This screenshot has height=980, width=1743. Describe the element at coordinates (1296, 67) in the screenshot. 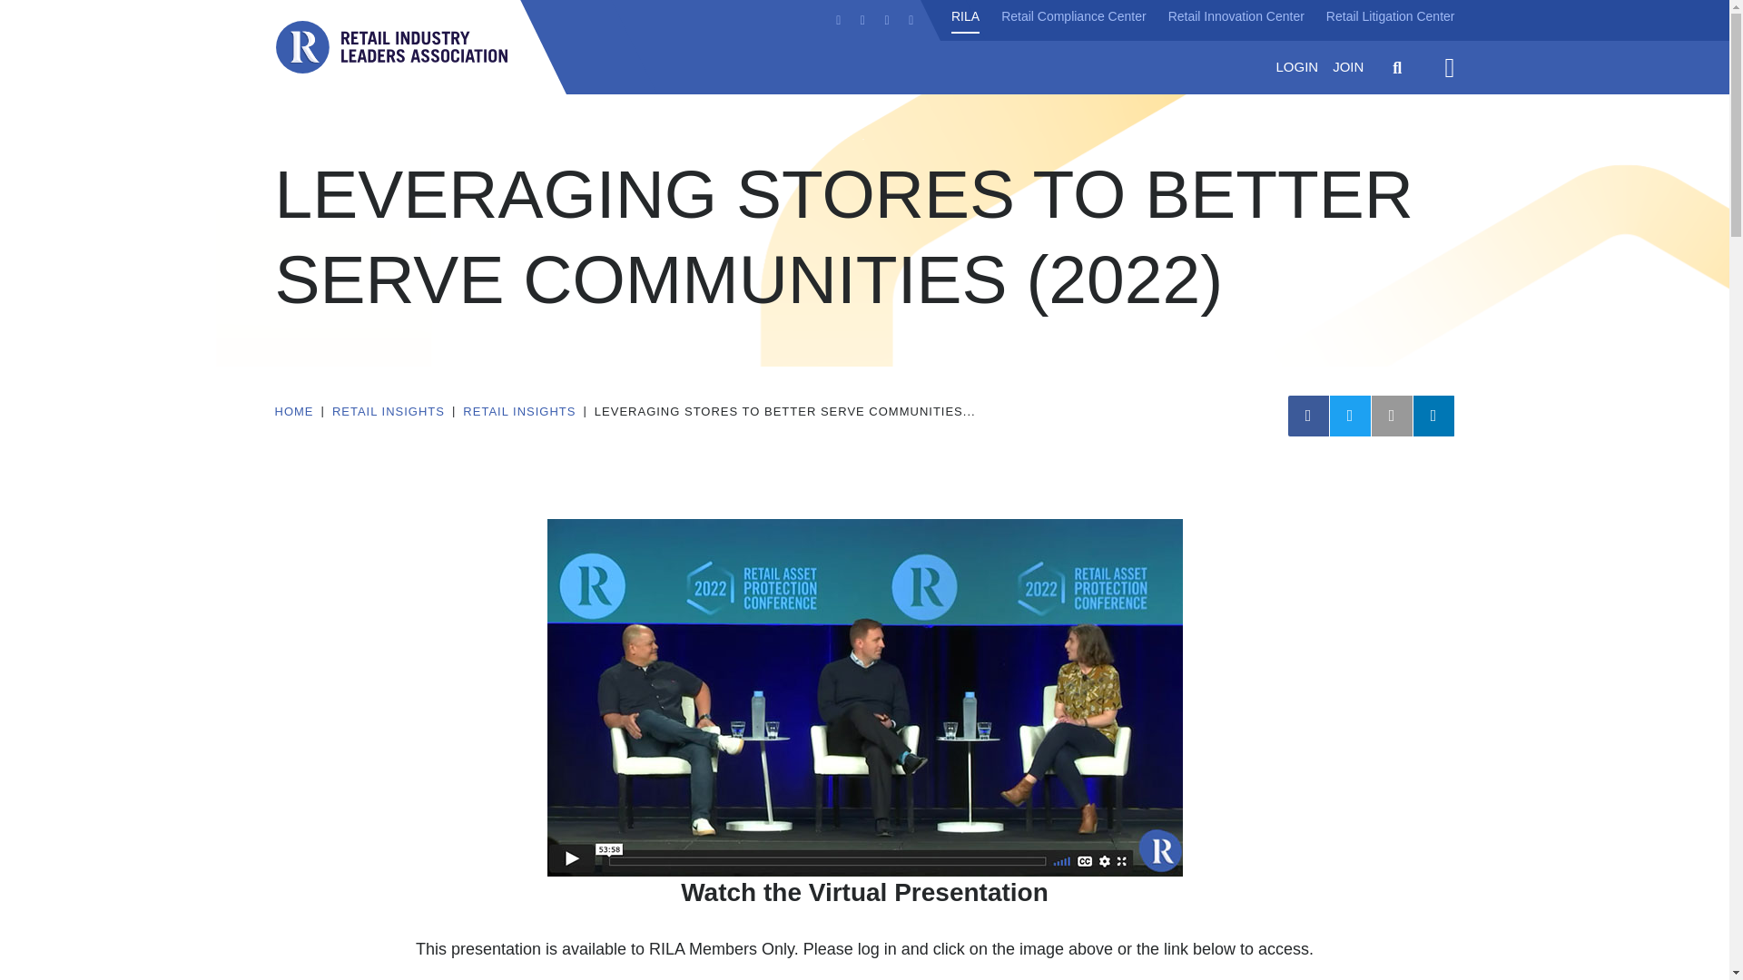

I see `LOGIN` at that location.